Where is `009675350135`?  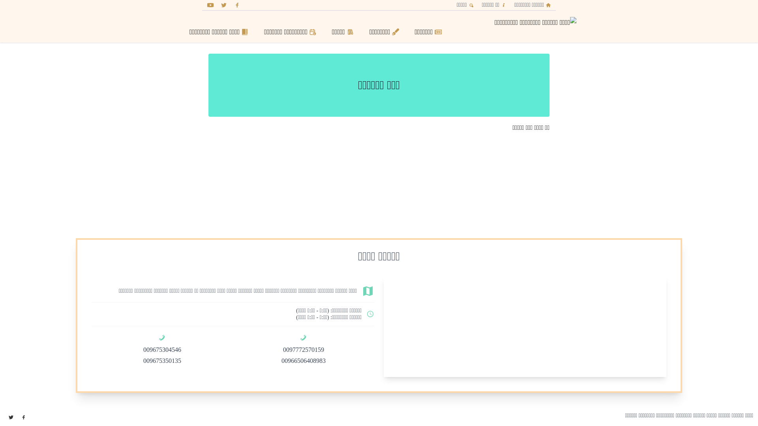 009675350135 is located at coordinates (162, 361).